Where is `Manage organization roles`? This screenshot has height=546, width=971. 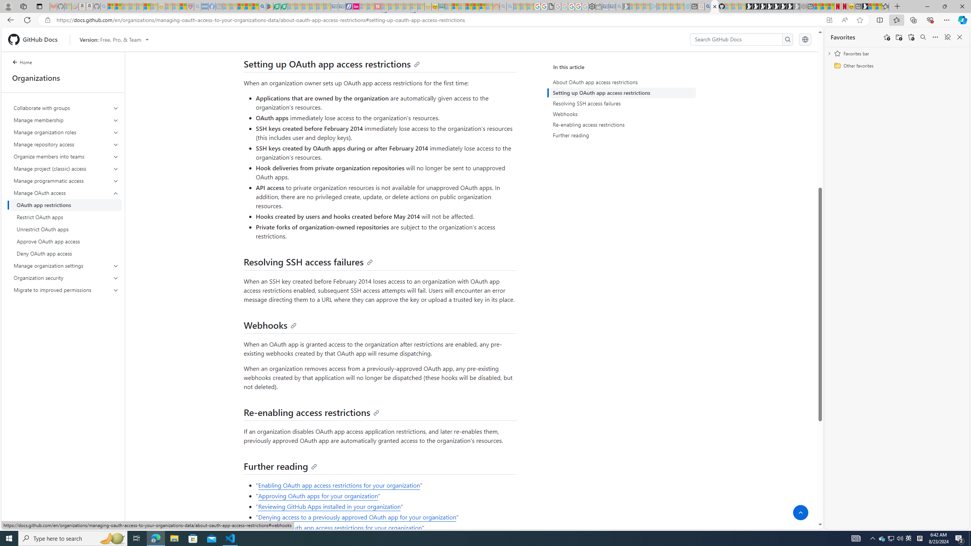 Manage organization roles is located at coordinates (66, 132).